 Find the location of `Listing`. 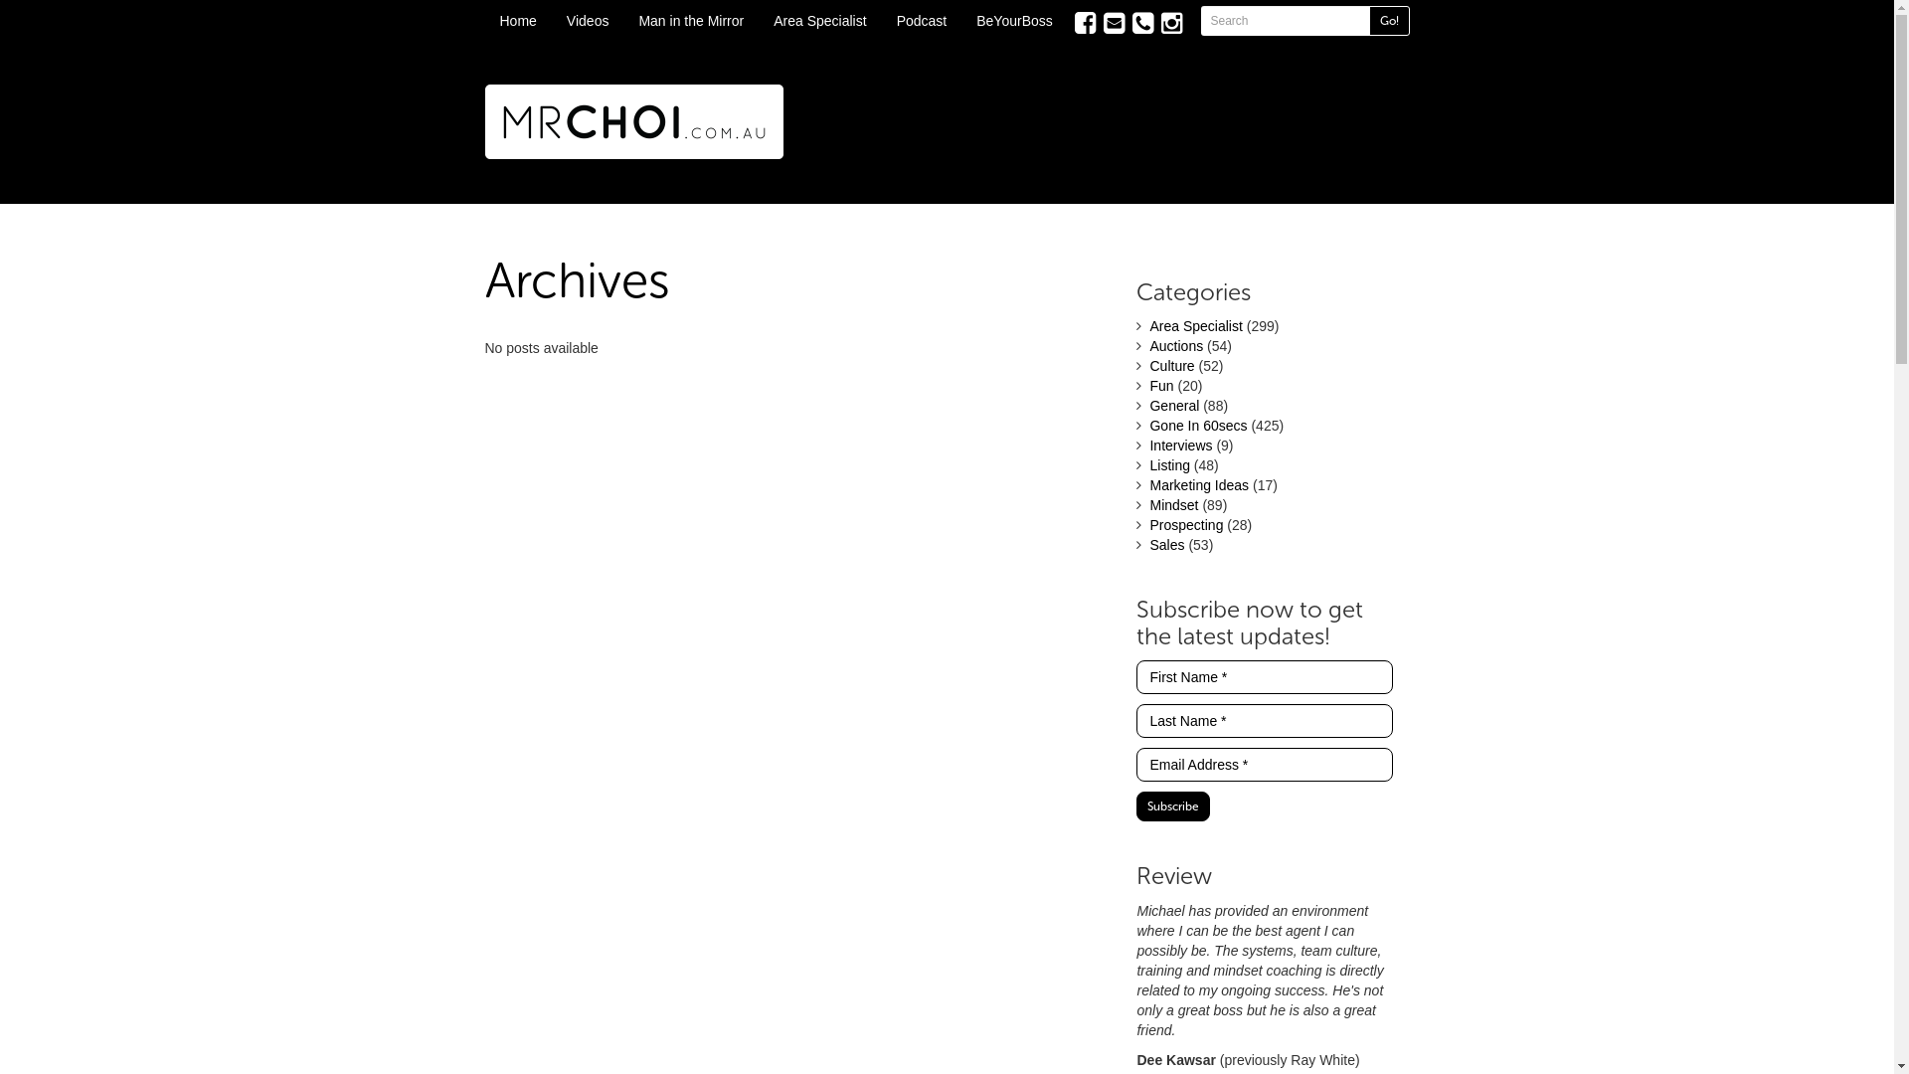

Listing is located at coordinates (1169, 465).